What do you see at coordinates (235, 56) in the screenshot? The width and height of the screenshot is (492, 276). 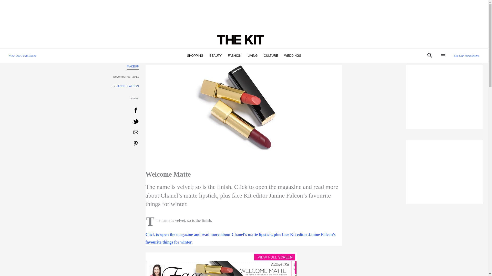 I see `FASHION` at bounding box center [235, 56].